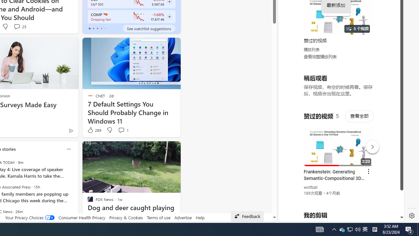 The image size is (419, 236). What do you see at coordinates (20, 26) in the screenshot?
I see `View comments 25 Comment` at bounding box center [20, 26].